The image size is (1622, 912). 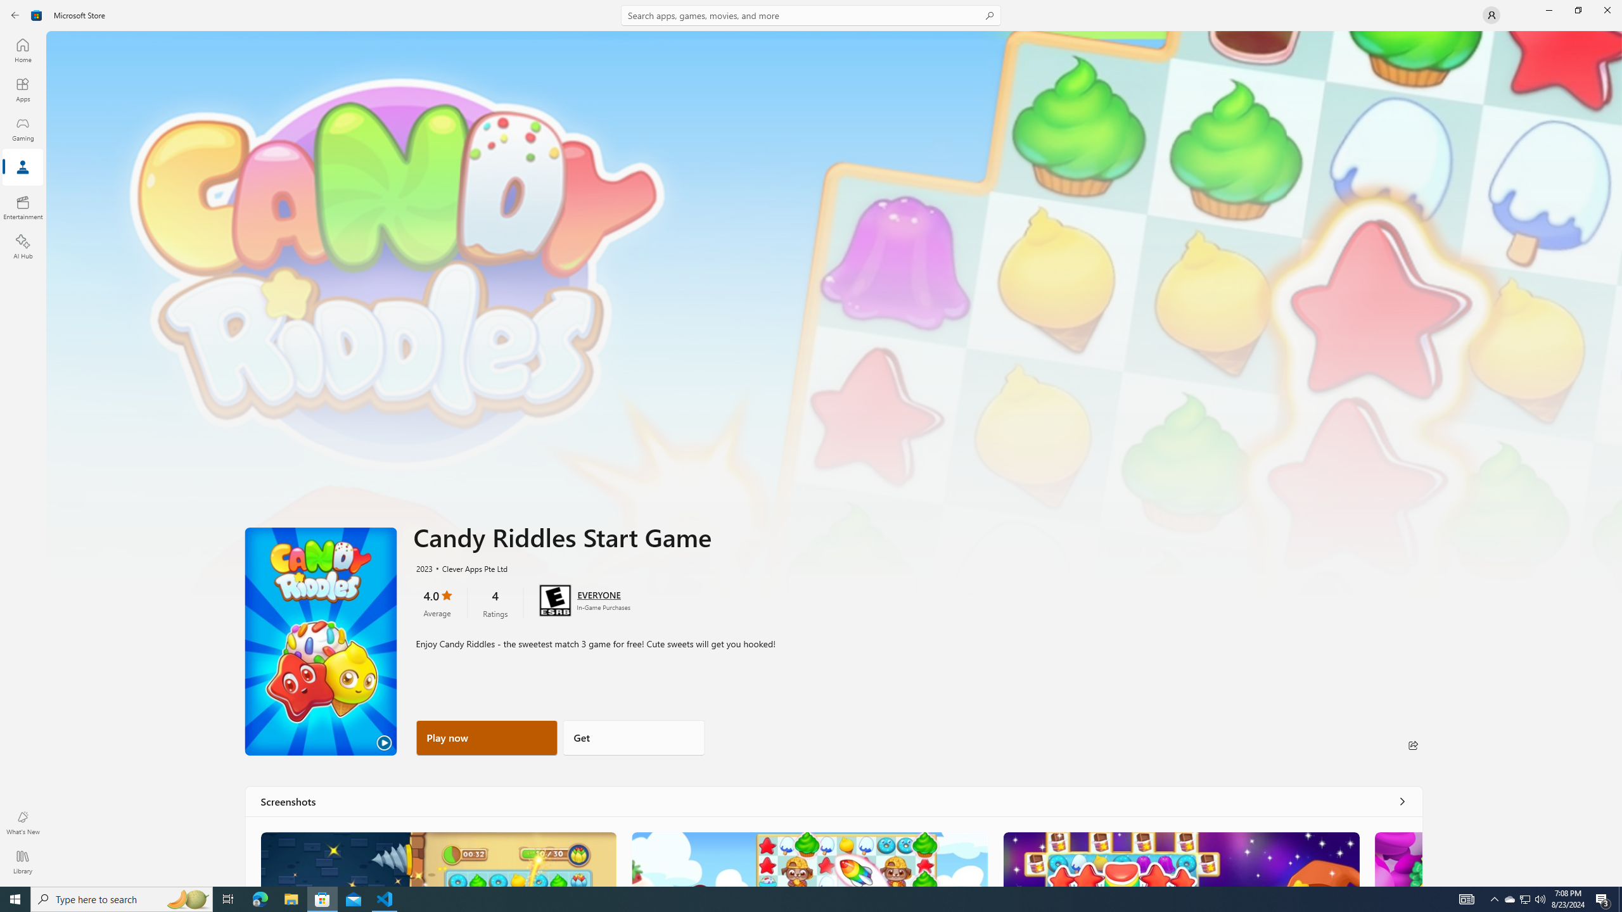 What do you see at coordinates (23, 50) in the screenshot?
I see `Home` at bounding box center [23, 50].